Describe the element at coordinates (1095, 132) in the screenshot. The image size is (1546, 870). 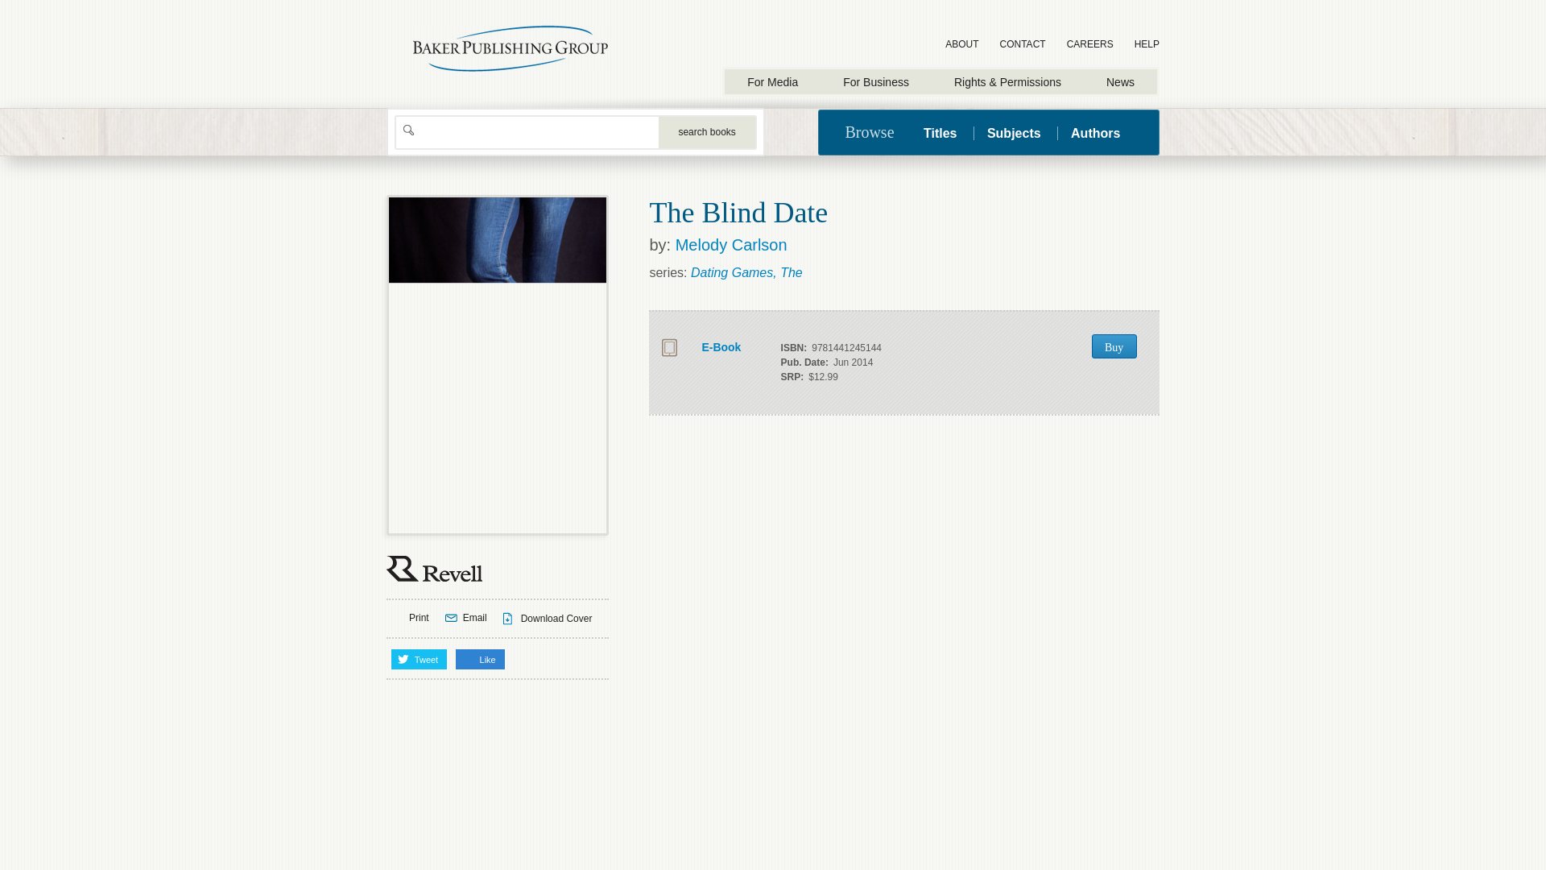
I see `Authors` at that location.